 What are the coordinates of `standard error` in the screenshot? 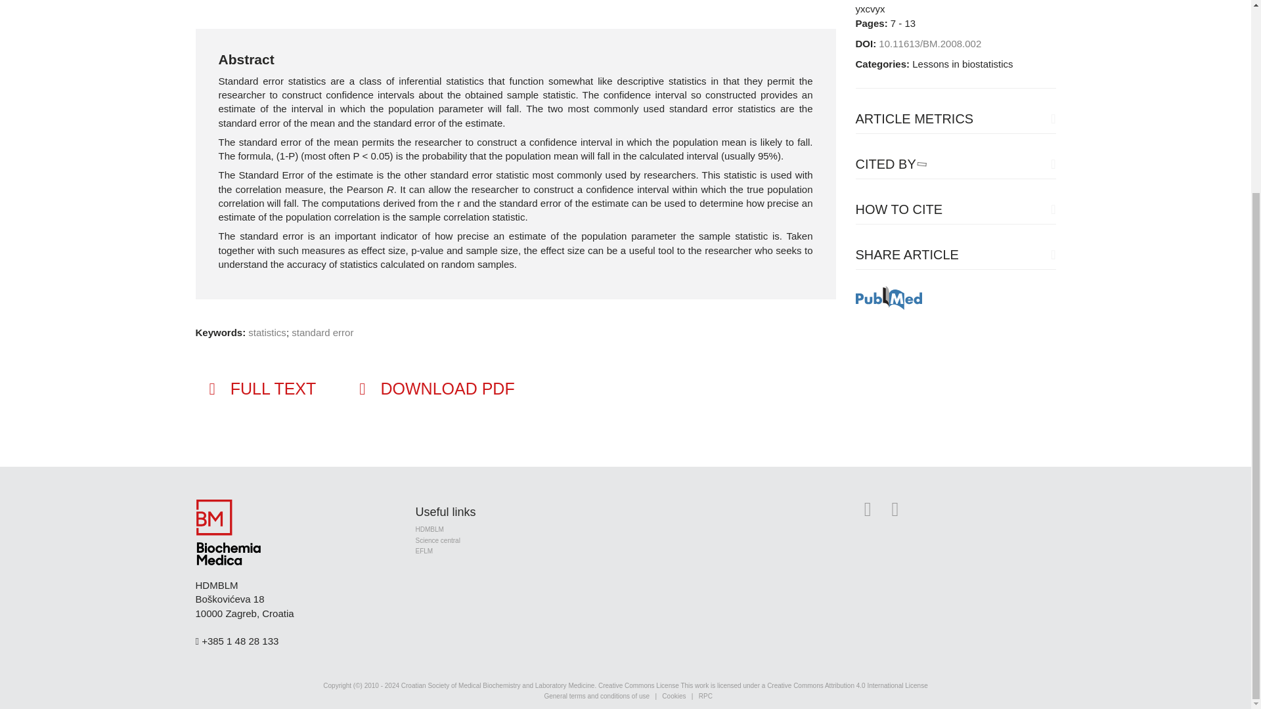 It's located at (322, 332).